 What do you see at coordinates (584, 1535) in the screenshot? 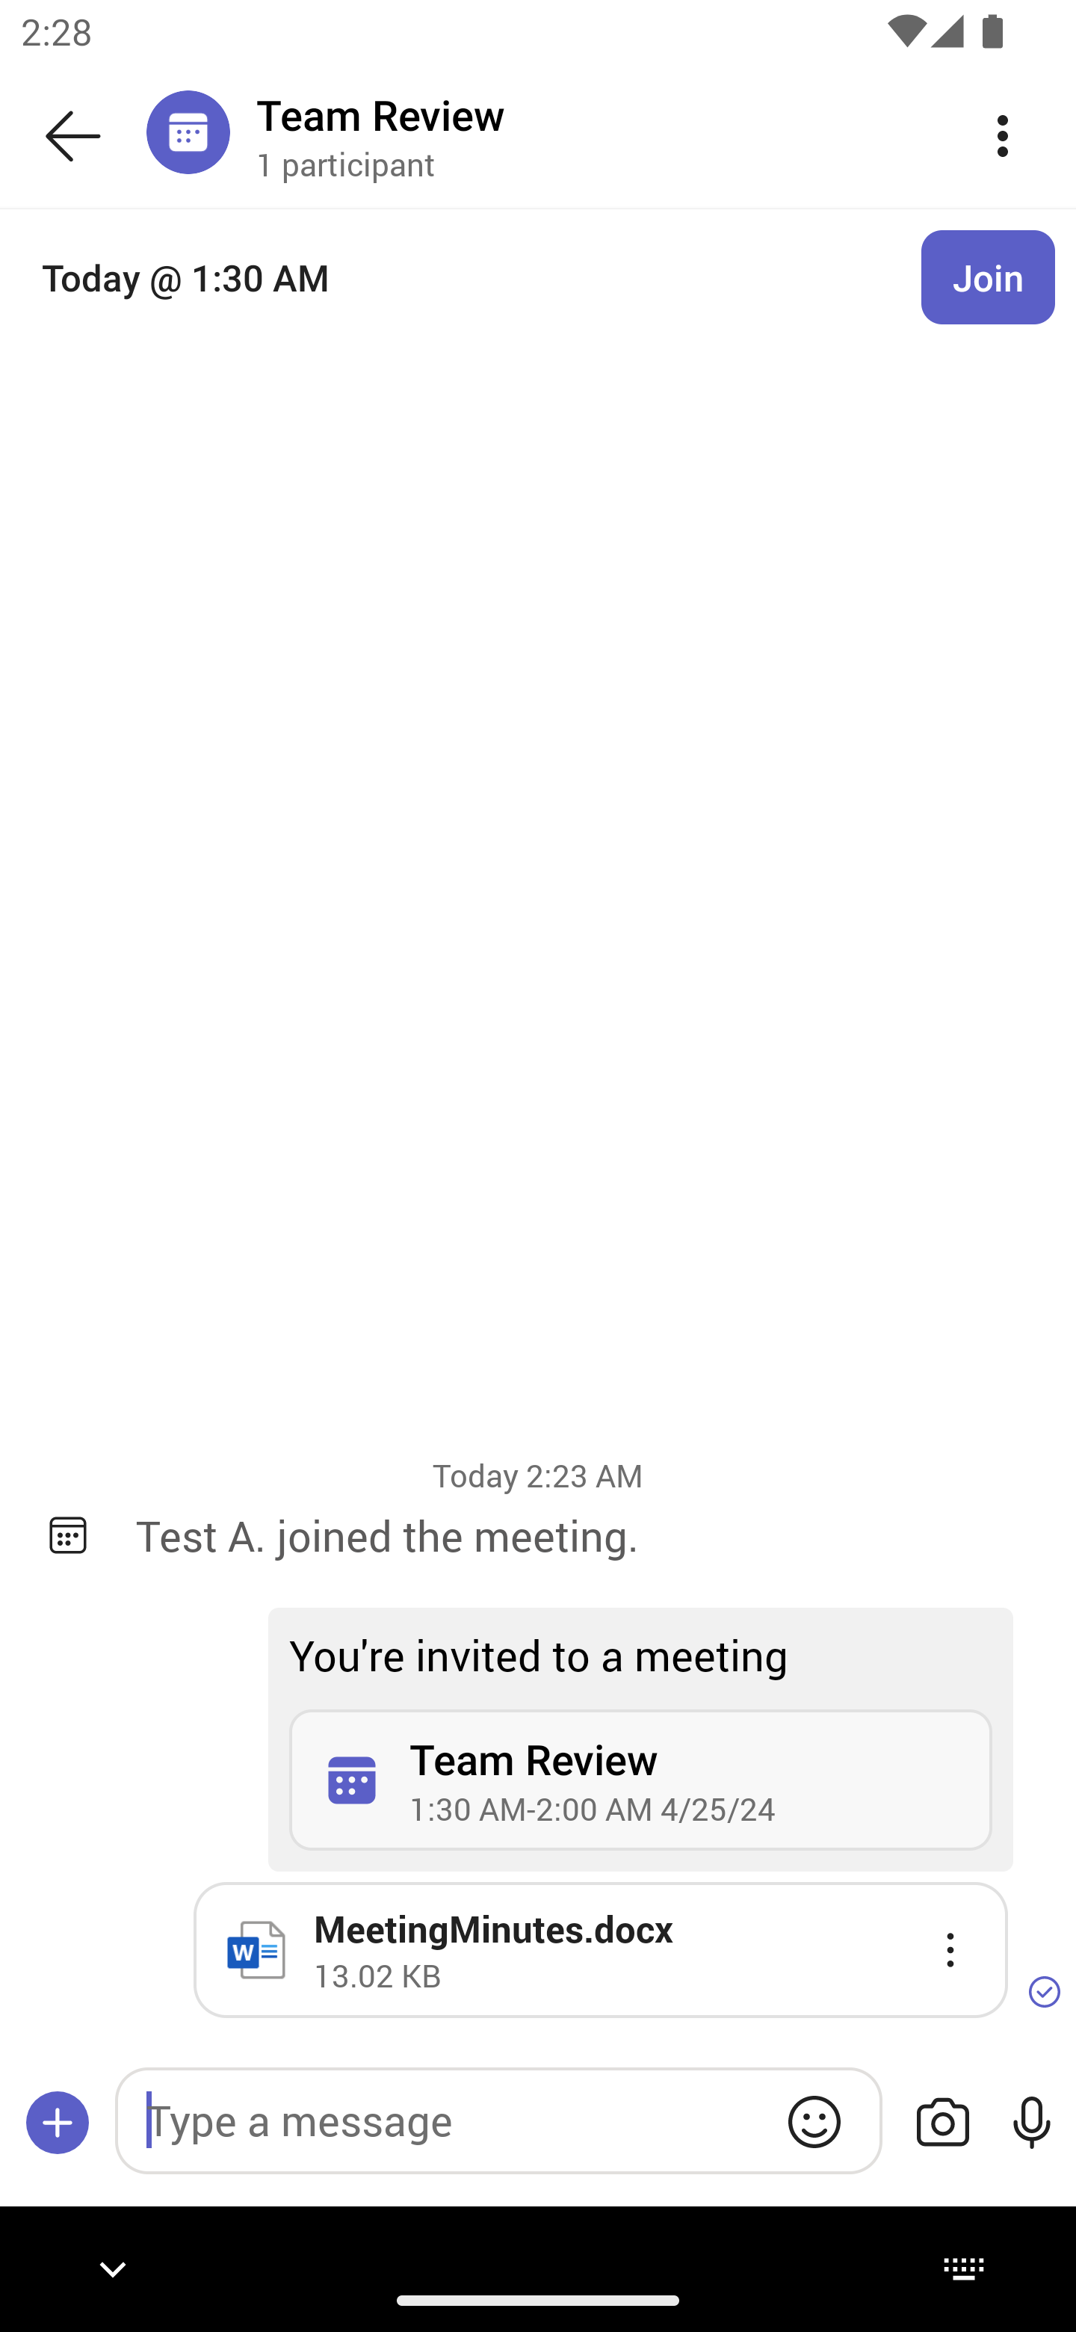
I see `Test A. joined the meeting.` at bounding box center [584, 1535].